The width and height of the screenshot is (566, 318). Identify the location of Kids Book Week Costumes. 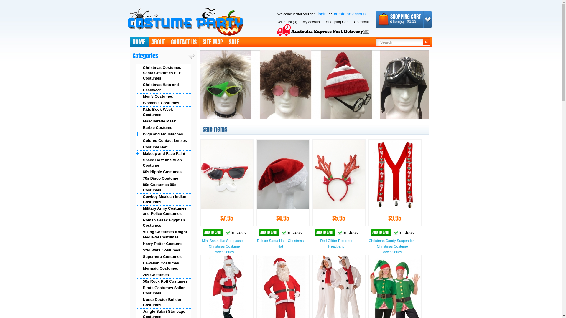
(163, 112).